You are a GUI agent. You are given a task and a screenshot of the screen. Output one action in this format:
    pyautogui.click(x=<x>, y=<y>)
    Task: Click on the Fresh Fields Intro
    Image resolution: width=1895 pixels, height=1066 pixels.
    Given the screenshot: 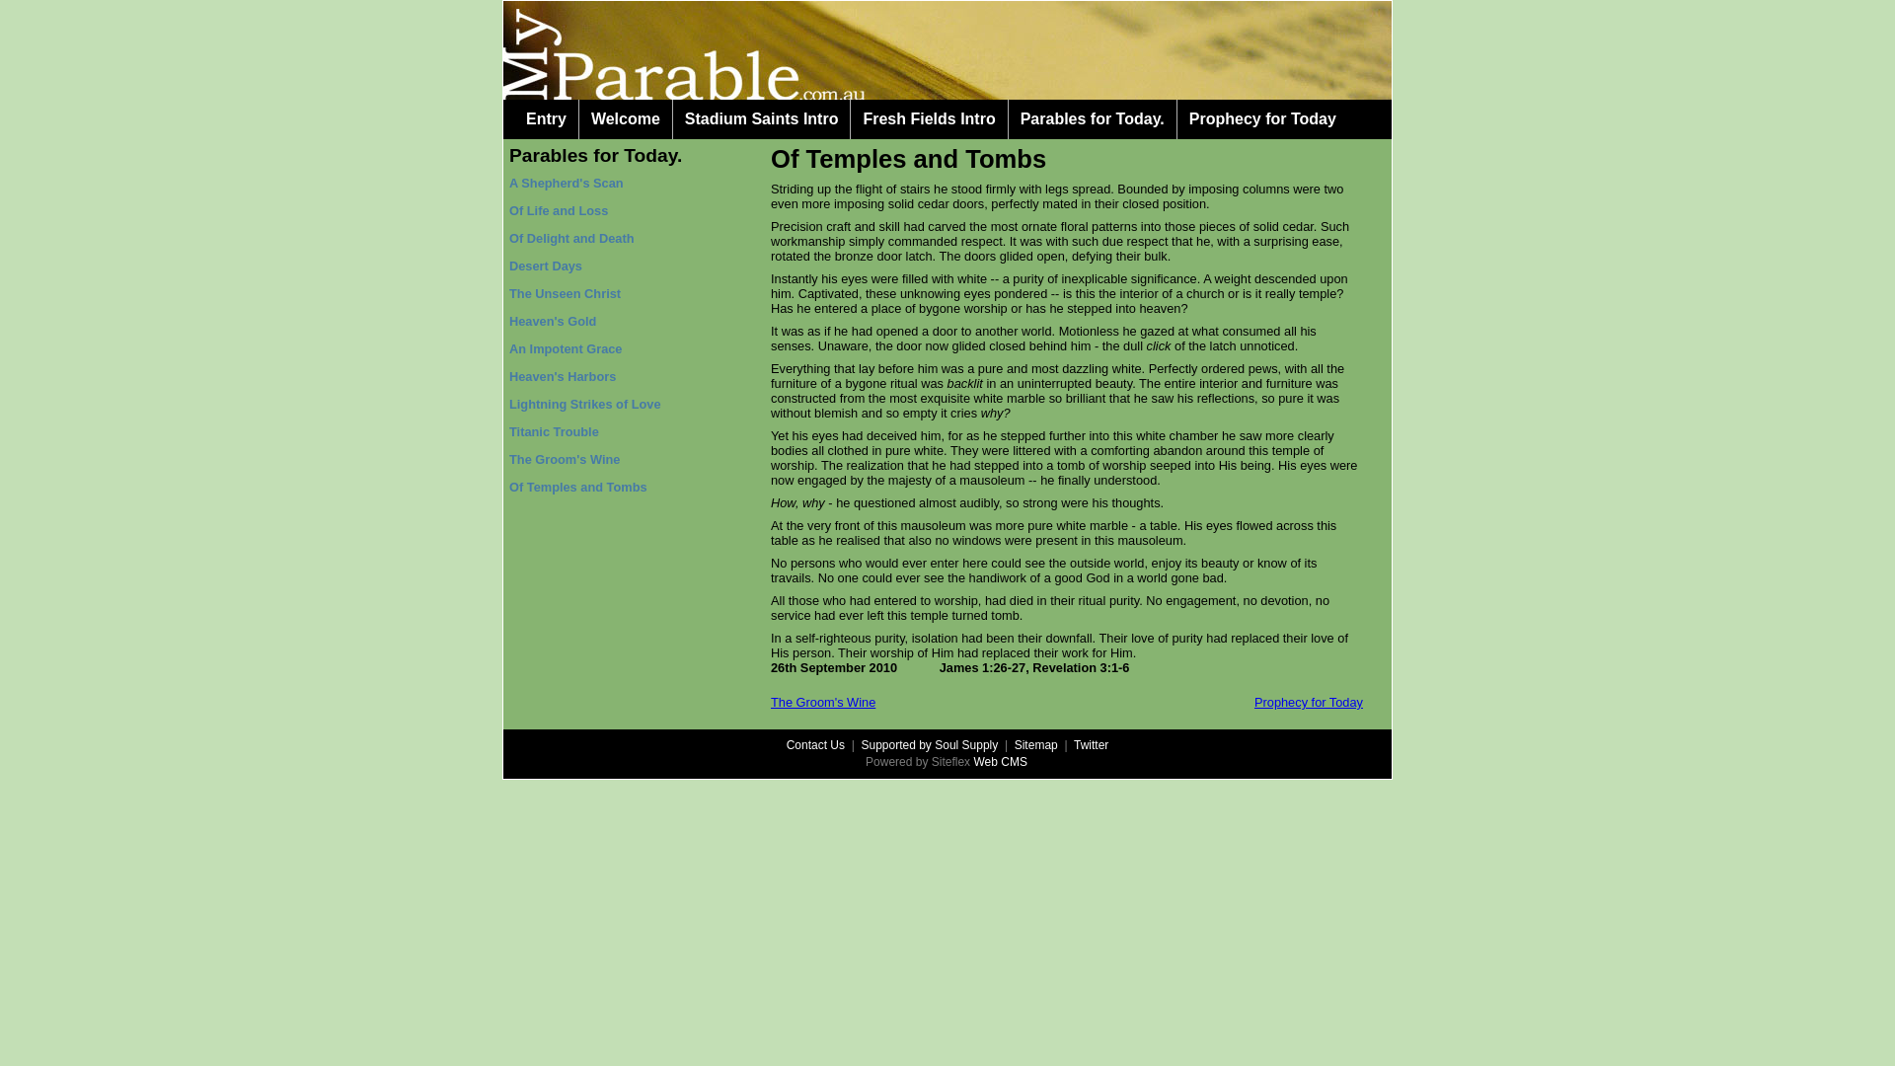 What is the action you would take?
    pyautogui.click(x=929, y=119)
    